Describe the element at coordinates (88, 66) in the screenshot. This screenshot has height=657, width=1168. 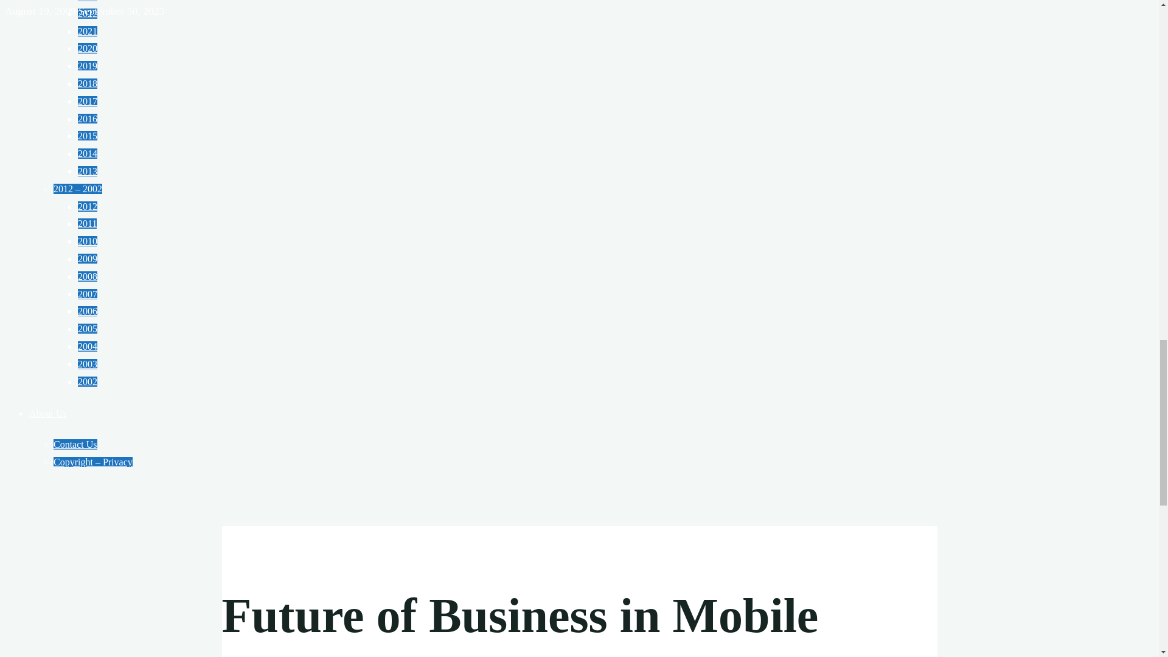
I see `2019` at that location.